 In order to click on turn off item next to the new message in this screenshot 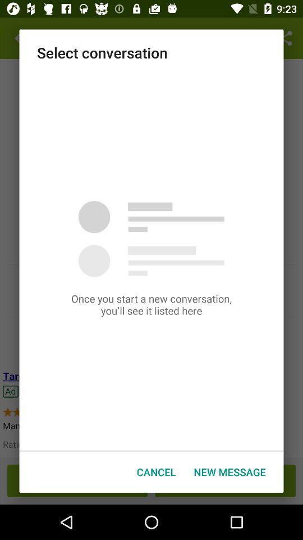, I will do `click(156, 471)`.